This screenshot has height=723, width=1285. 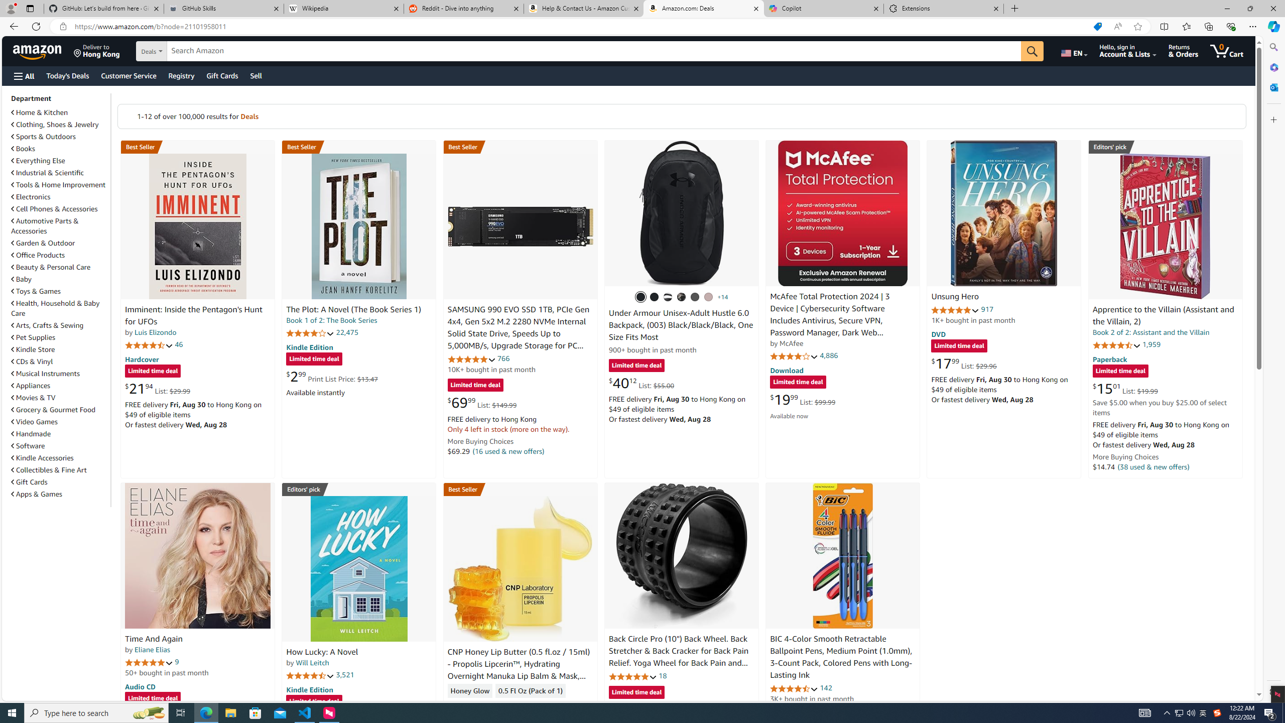 What do you see at coordinates (29, 482) in the screenshot?
I see `Gift Cards` at bounding box center [29, 482].